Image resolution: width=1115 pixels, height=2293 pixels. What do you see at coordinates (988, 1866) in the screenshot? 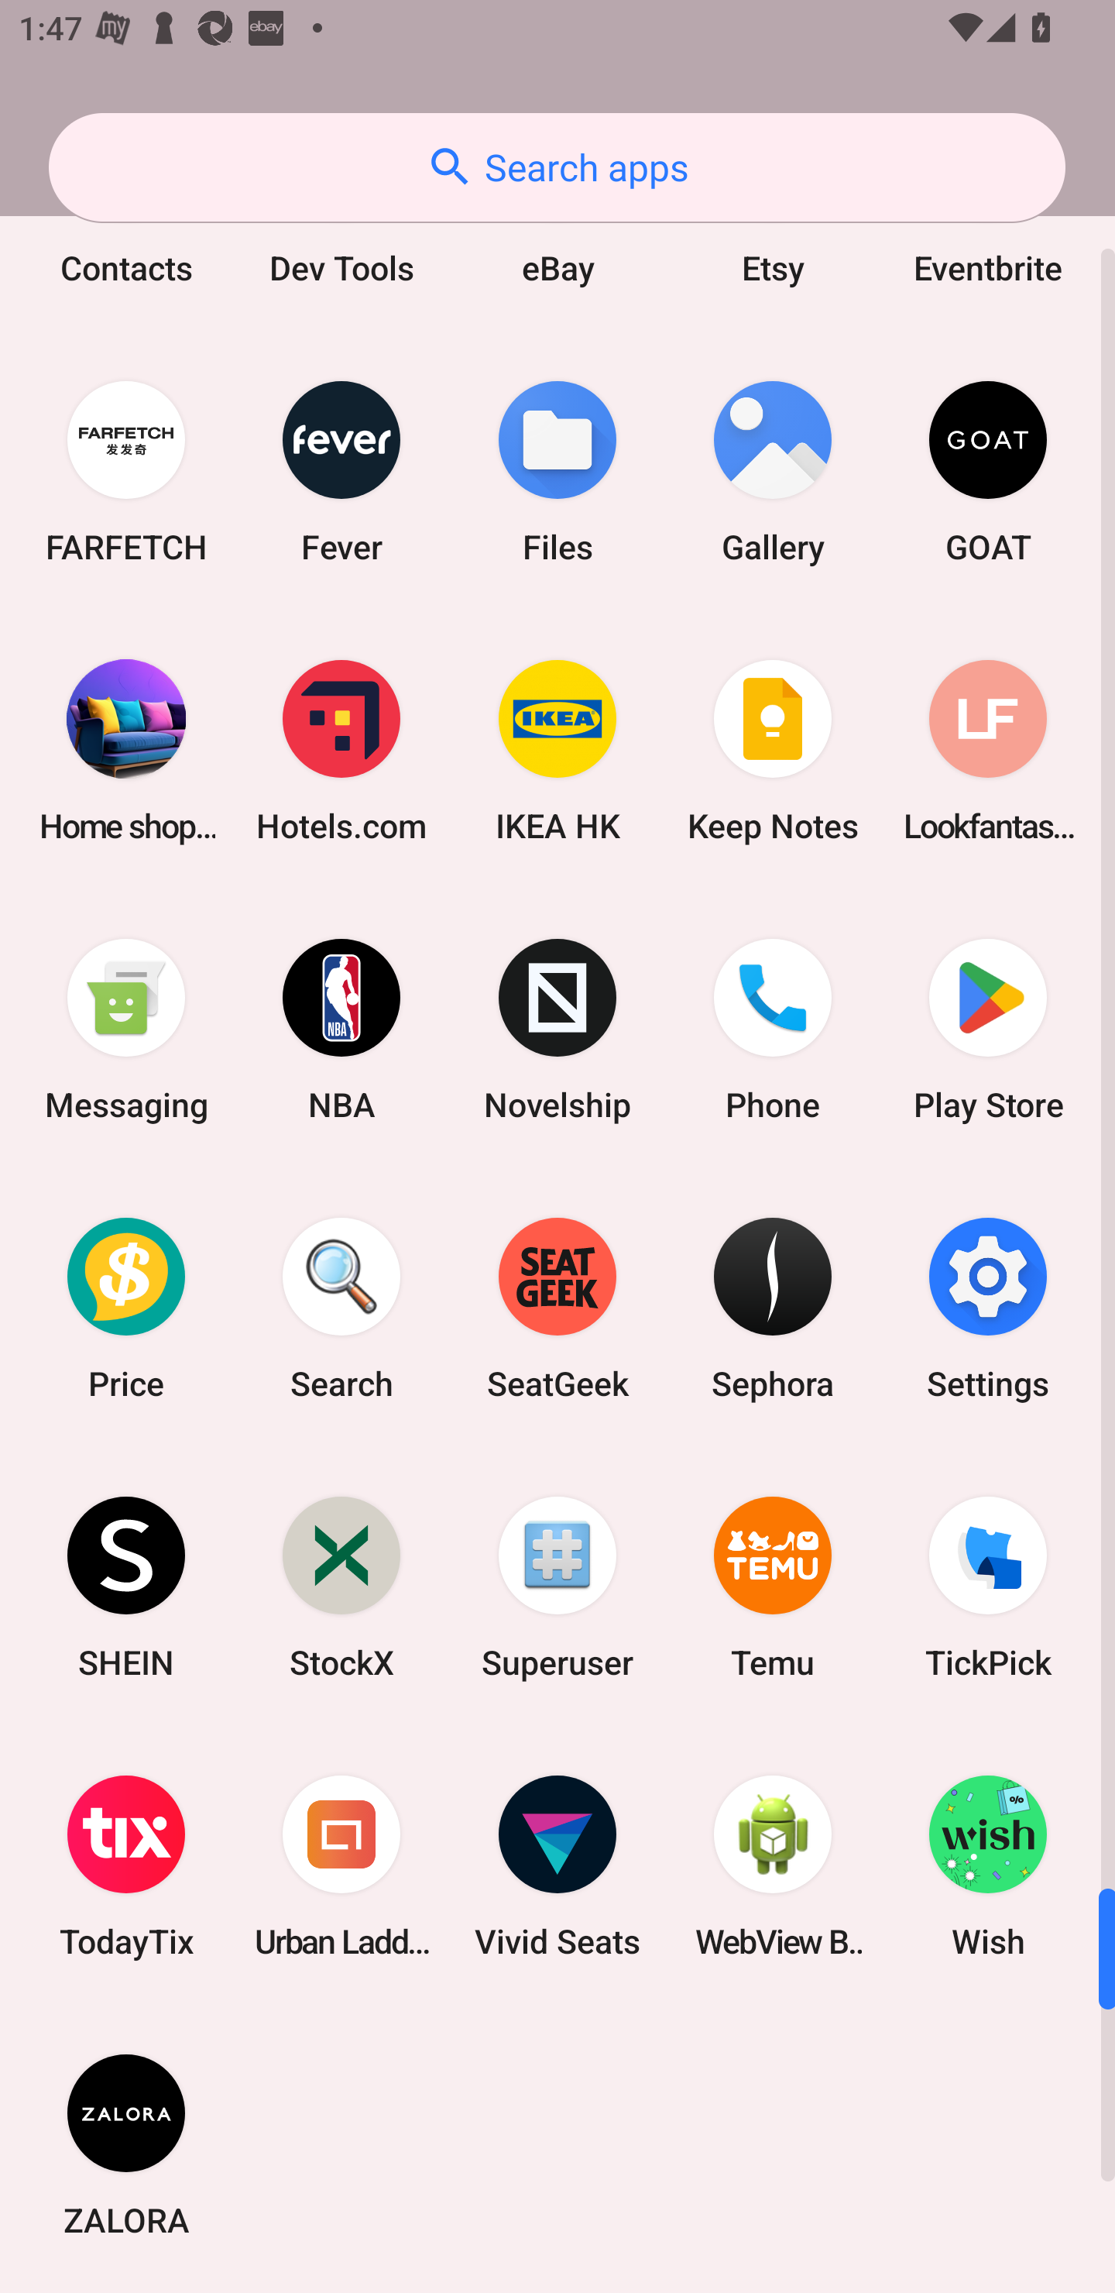
I see `Wish` at bounding box center [988, 1866].